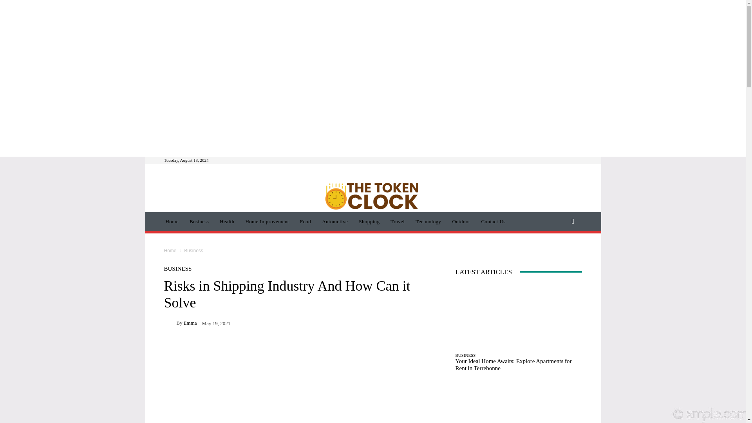 The image size is (752, 423). I want to click on Food, so click(305, 222).